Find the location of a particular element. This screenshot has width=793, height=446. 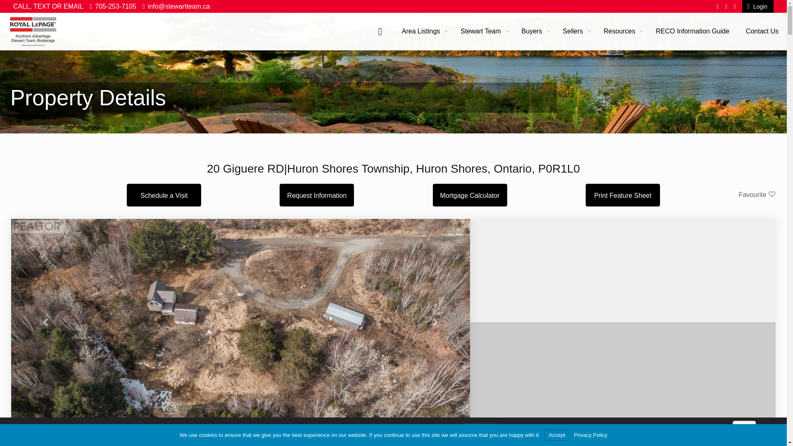

Area Listings is located at coordinates (423, 31).